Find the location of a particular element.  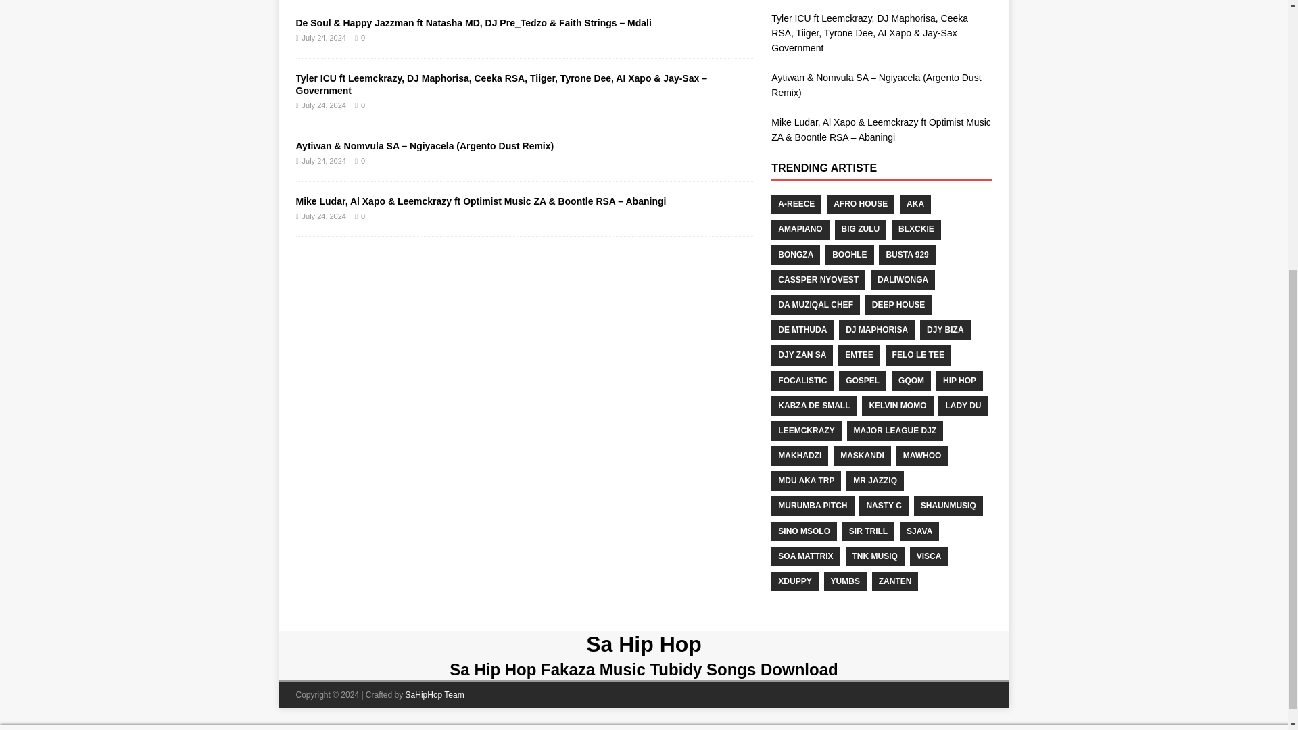

0 is located at coordinates (362, 161).